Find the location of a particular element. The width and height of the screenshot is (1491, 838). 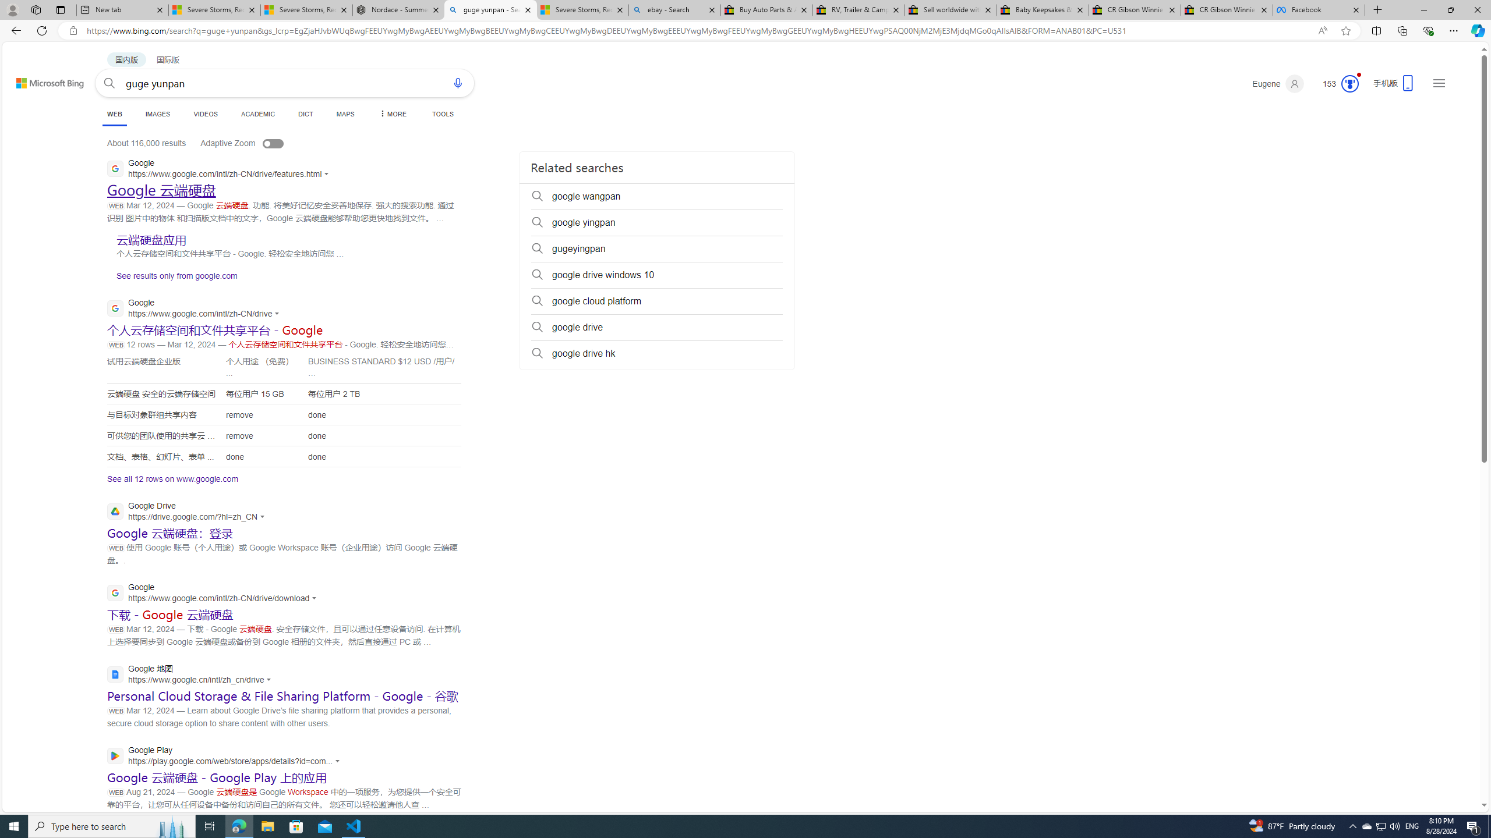

google wangpan is located at coordinates (657, 197).